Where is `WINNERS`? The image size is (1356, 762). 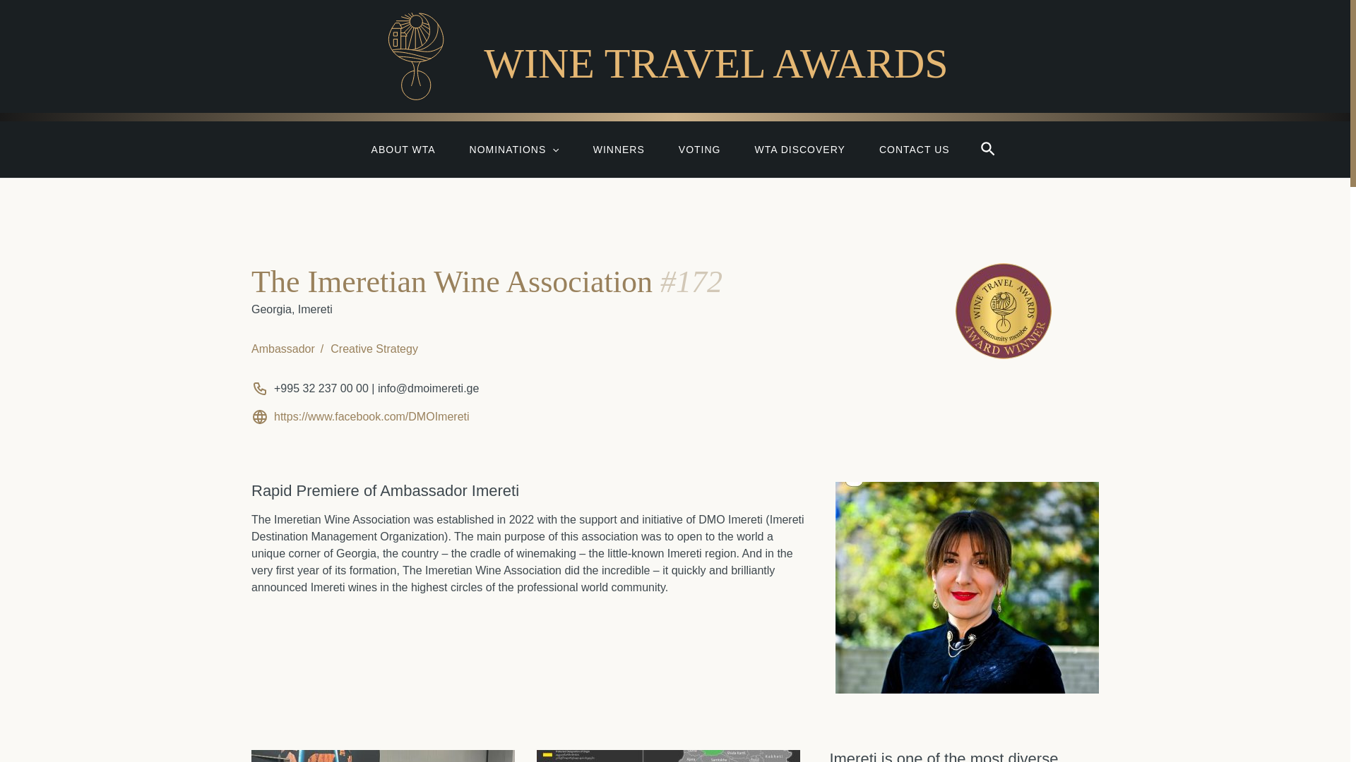 WINNERS is located at coordinates (619, 149).